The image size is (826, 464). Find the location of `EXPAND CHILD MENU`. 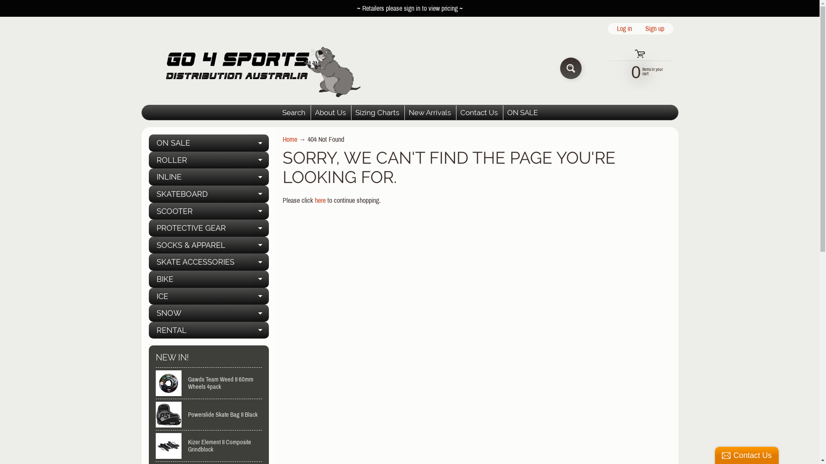

EXPAND CHILD MENU is located at coordinates (260, 245).